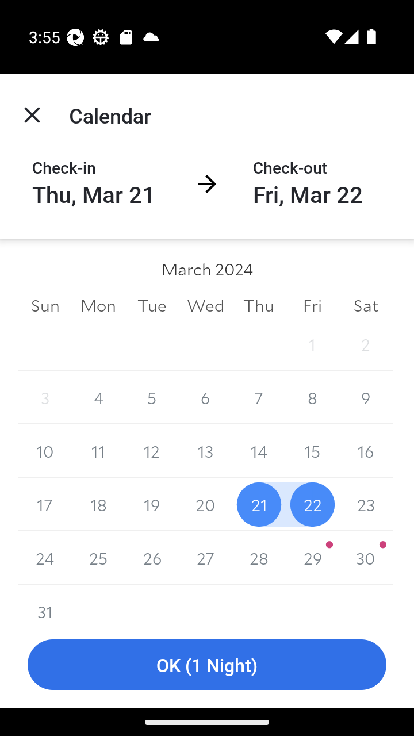 This screenshot has height=736, width=414. I want to click on 25 25 March 2024, so click(99, 558).